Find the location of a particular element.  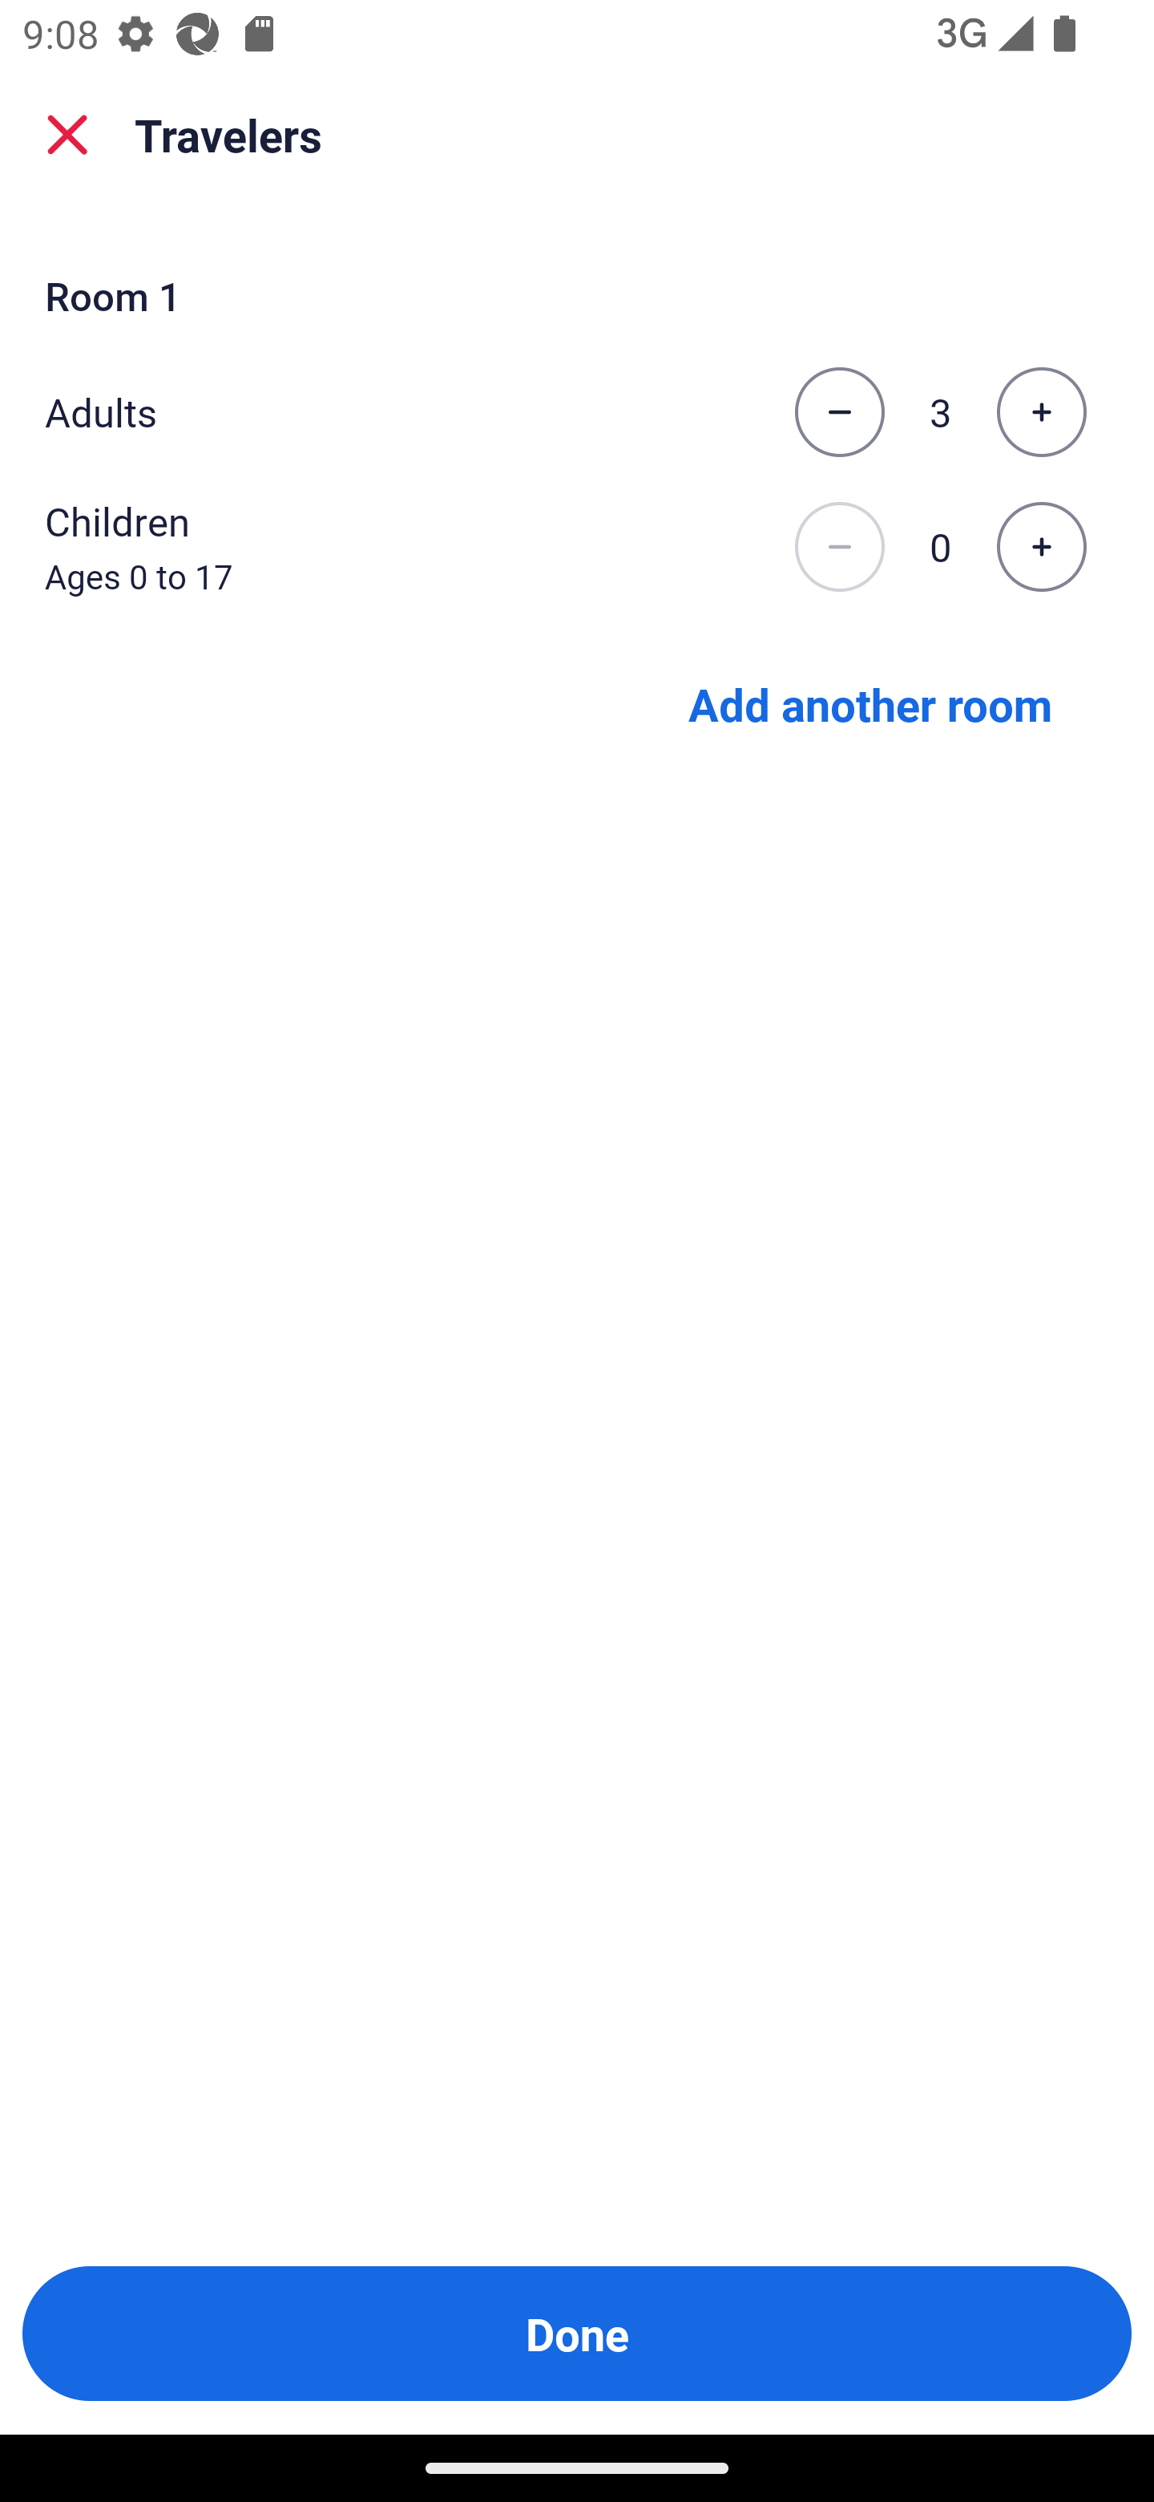

Add another room is located at coordinates (870, 702).